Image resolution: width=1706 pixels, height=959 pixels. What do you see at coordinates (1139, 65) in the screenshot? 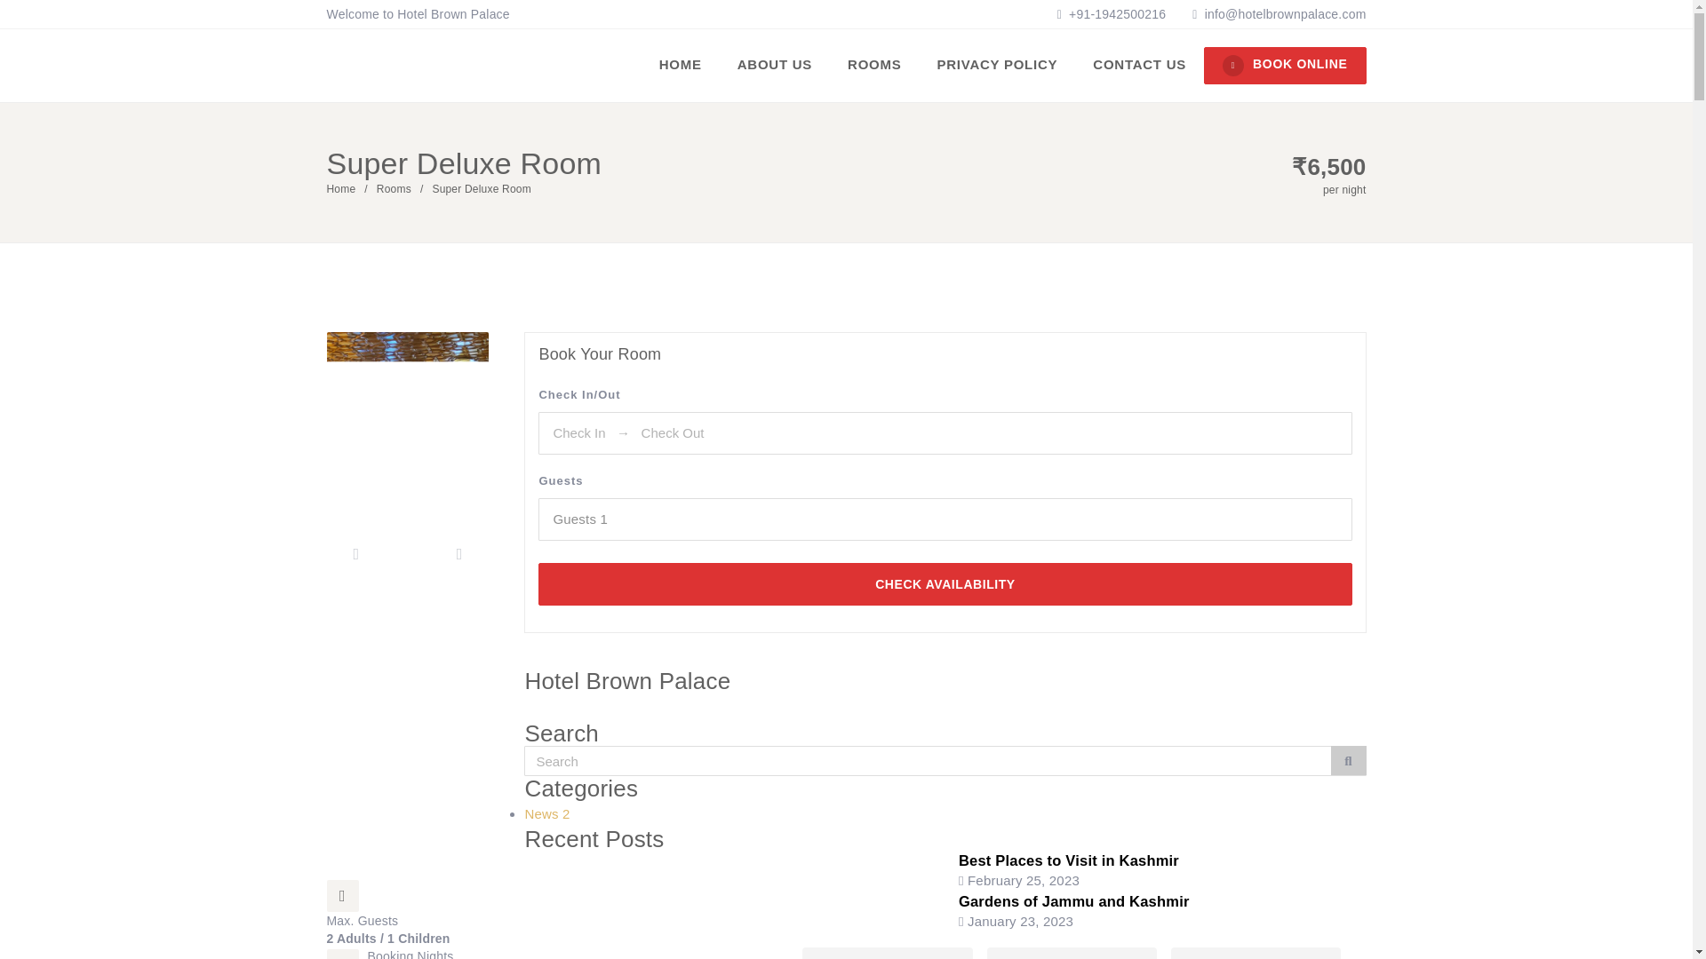
I see `CONTACT US` at bounding box center [1139, 65].